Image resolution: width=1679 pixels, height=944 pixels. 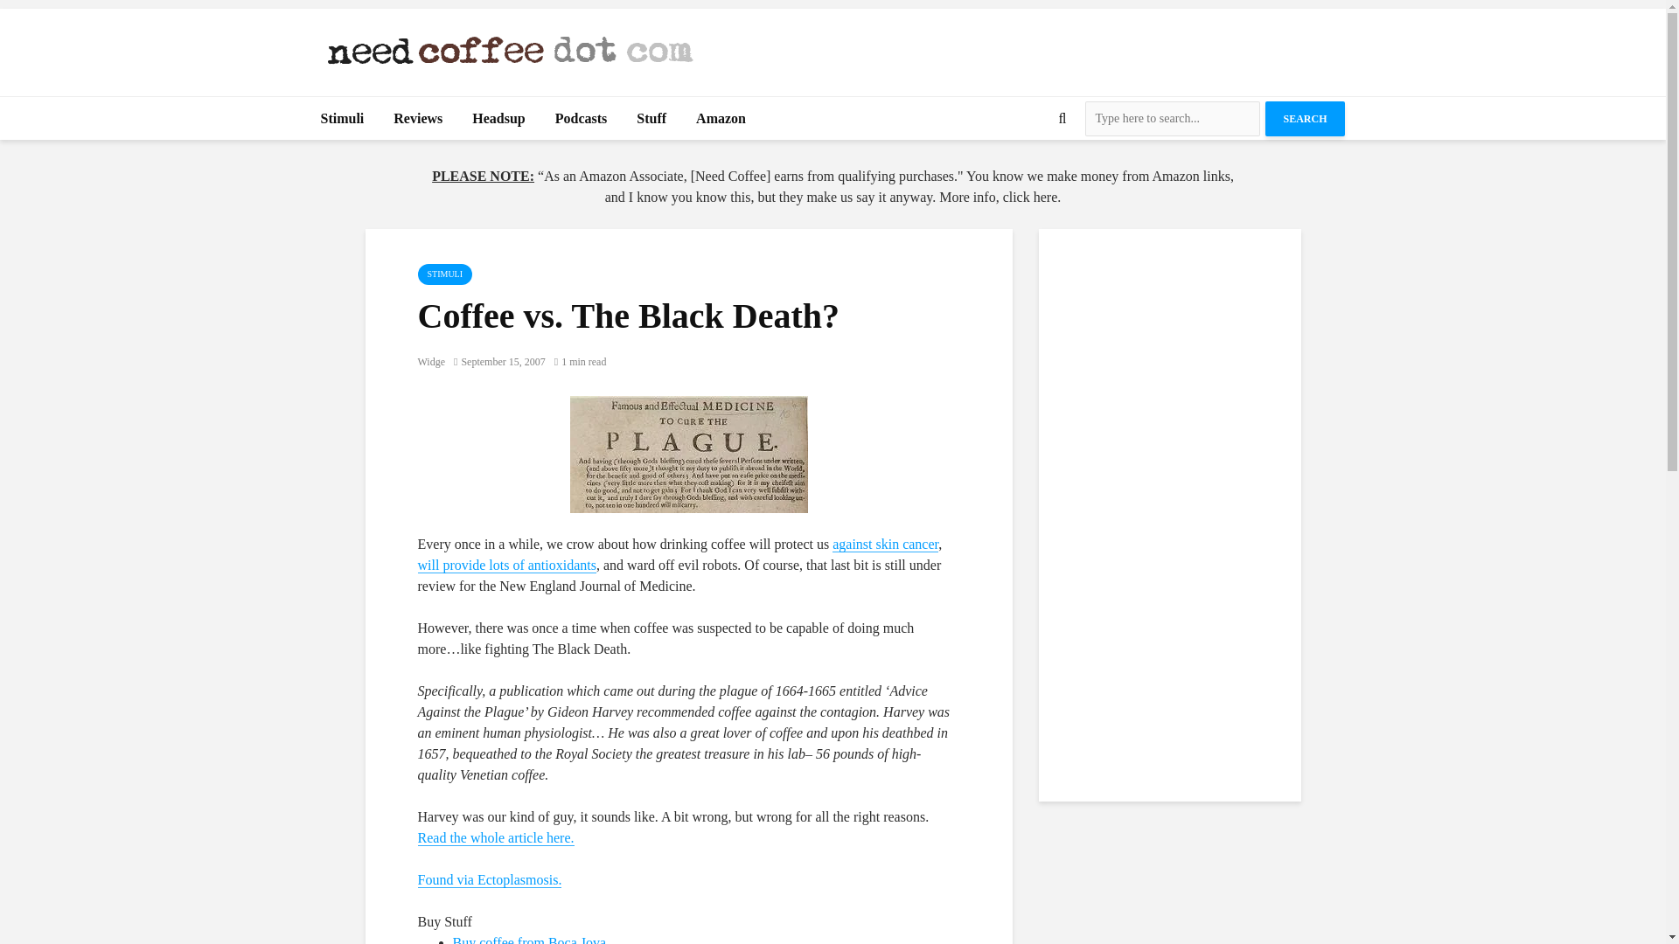 What do you see at coordinates (721, 119) in the screenshot?
I see `Amazon` at bounding box center [721, 119].